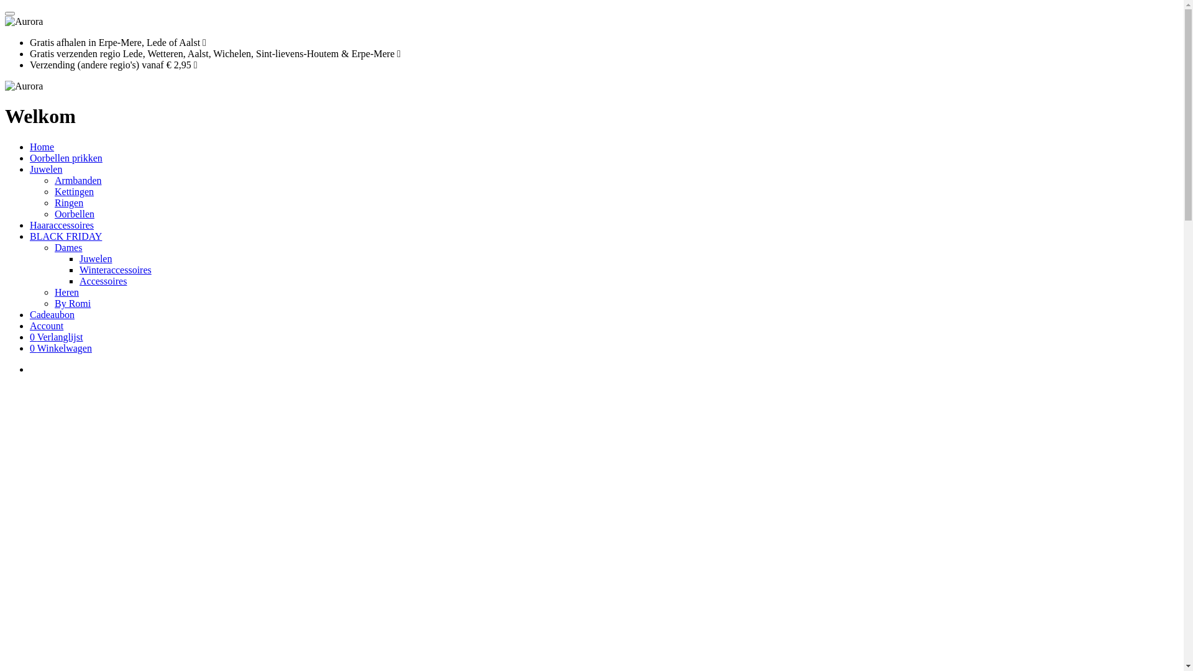 This screenshot has width=1193, height=671. I want to click on BLACK FRIDAY, so click(66, 236).